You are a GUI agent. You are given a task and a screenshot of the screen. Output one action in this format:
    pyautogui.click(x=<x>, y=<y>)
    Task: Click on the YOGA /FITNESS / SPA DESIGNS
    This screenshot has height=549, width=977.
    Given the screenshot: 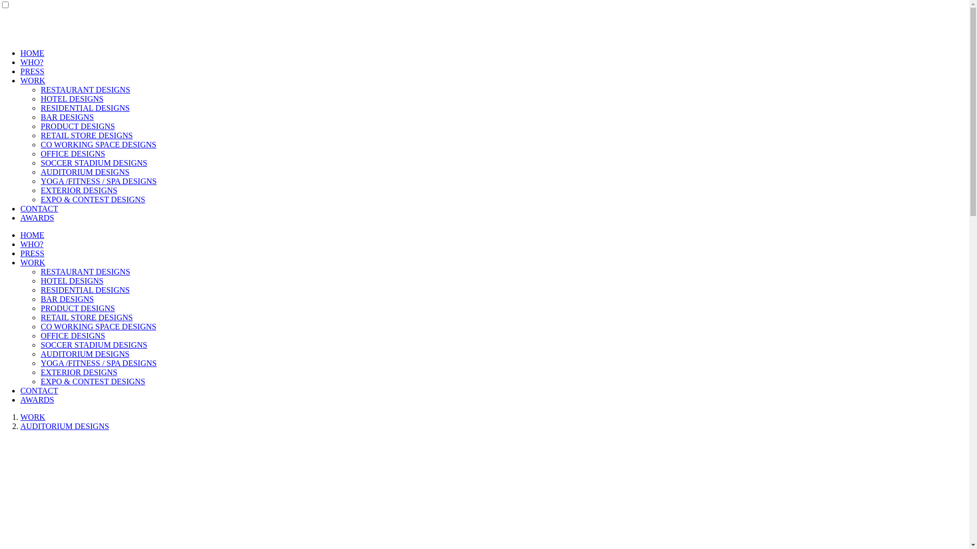 What is the action you would take?
    pyautogui.click(x=99, y=181)
    